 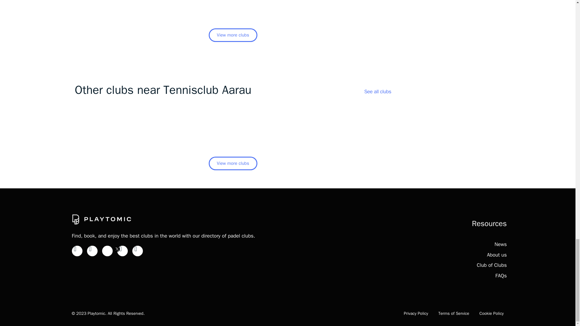 I want to click on Terms of Service, so click(x=454, y=313).